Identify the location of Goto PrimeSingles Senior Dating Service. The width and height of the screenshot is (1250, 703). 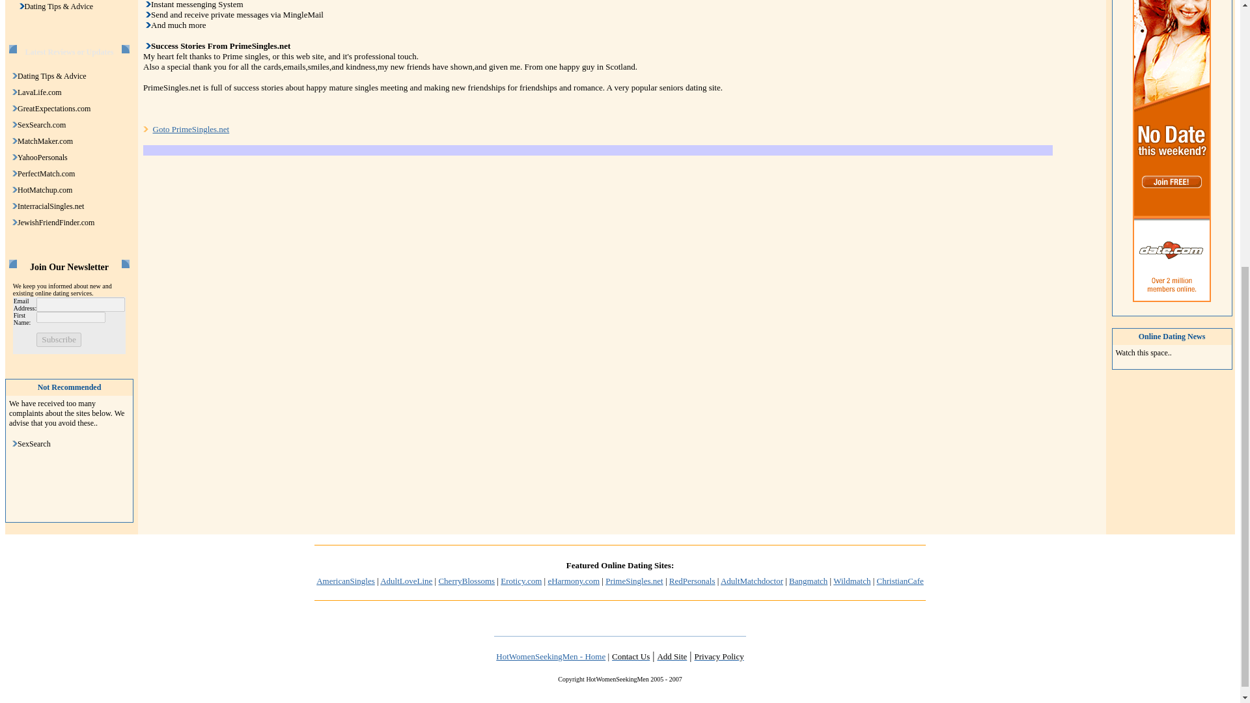
(190, 129).